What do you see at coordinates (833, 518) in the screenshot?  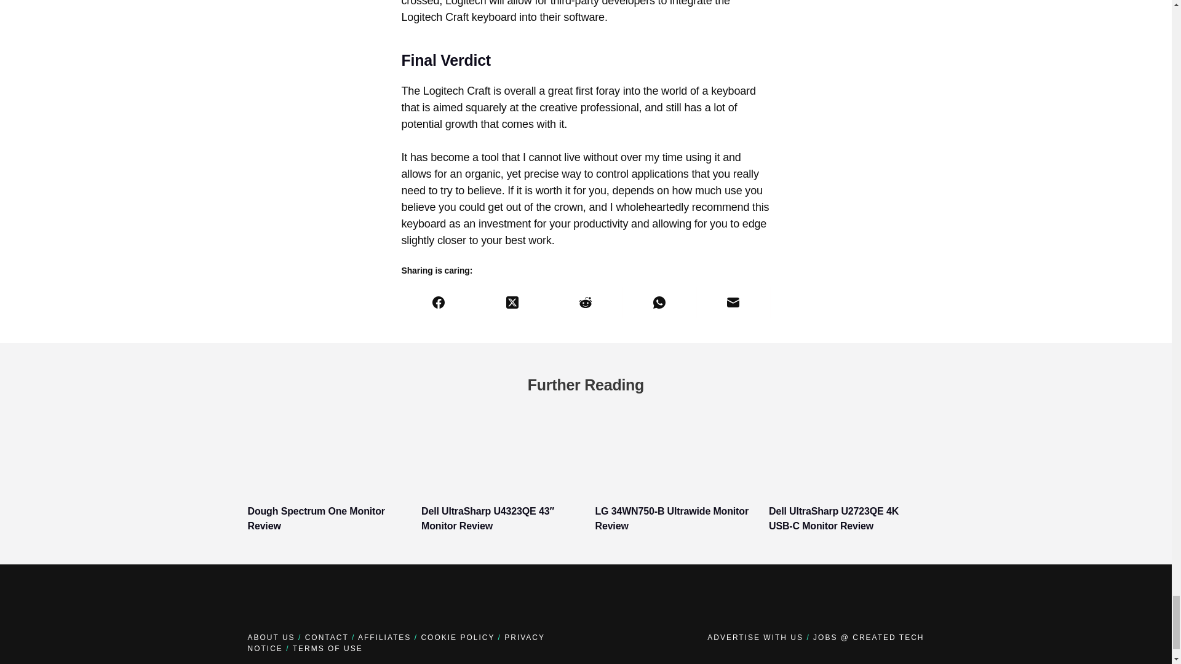 I see `Dell UltraSharp U2723QE 4K USB-C Monitor Review` at bounding box center [833, 518].